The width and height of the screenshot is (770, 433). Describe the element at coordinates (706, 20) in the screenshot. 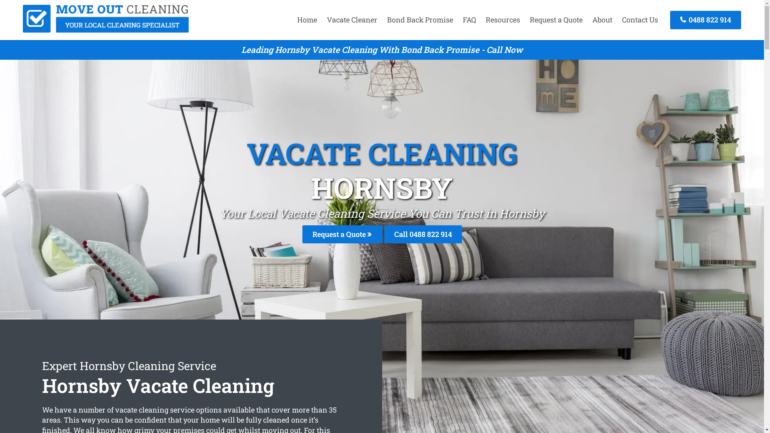

I see `0488 822 914` at that location.